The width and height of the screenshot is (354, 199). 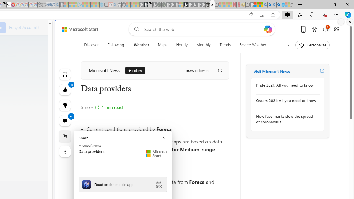 What do you see at coordinates (65, 136) in the screenshot?
I see `Share this story` at bounding box center [65, 136].